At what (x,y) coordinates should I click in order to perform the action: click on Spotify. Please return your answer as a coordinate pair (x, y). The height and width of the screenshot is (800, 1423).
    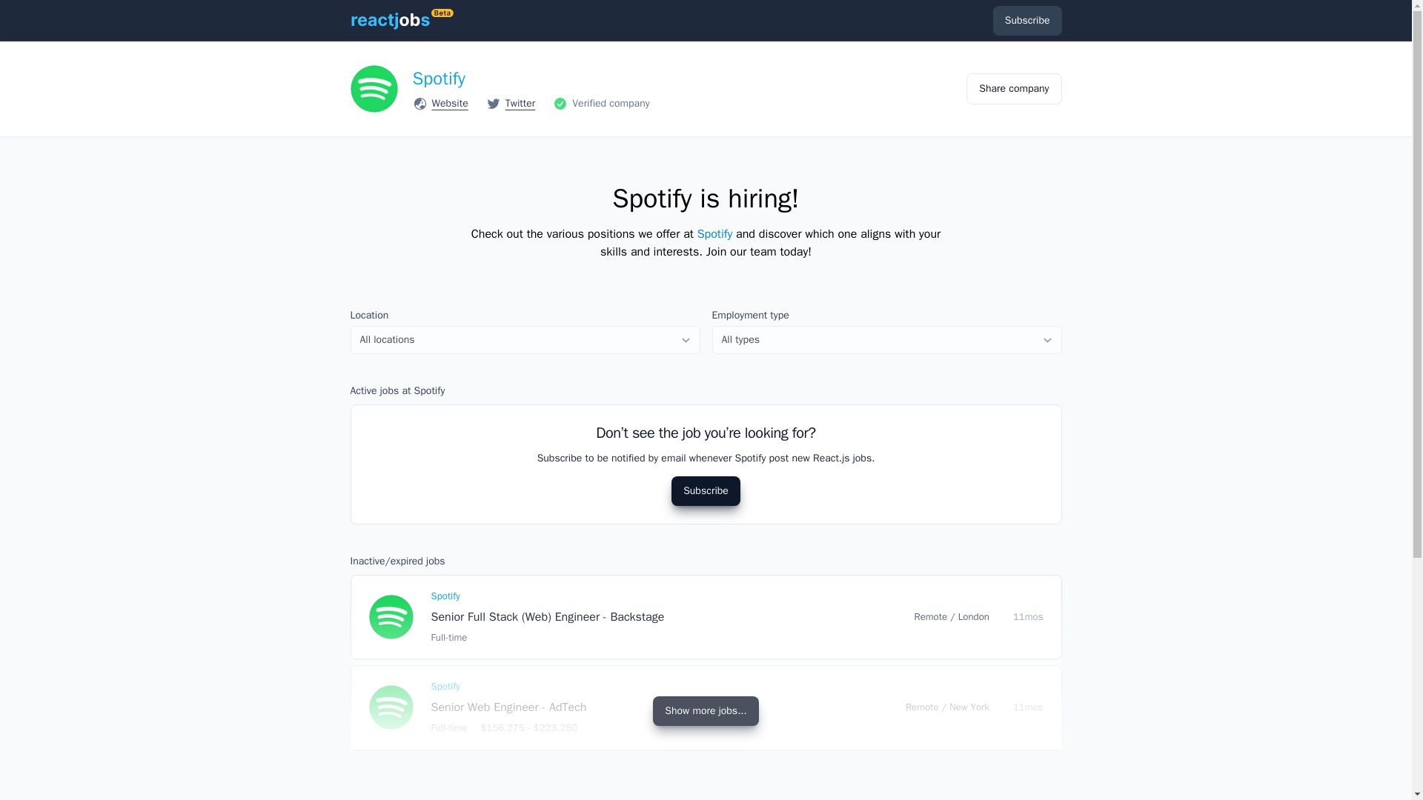
    Looking at the image, I should click on (439, 78).